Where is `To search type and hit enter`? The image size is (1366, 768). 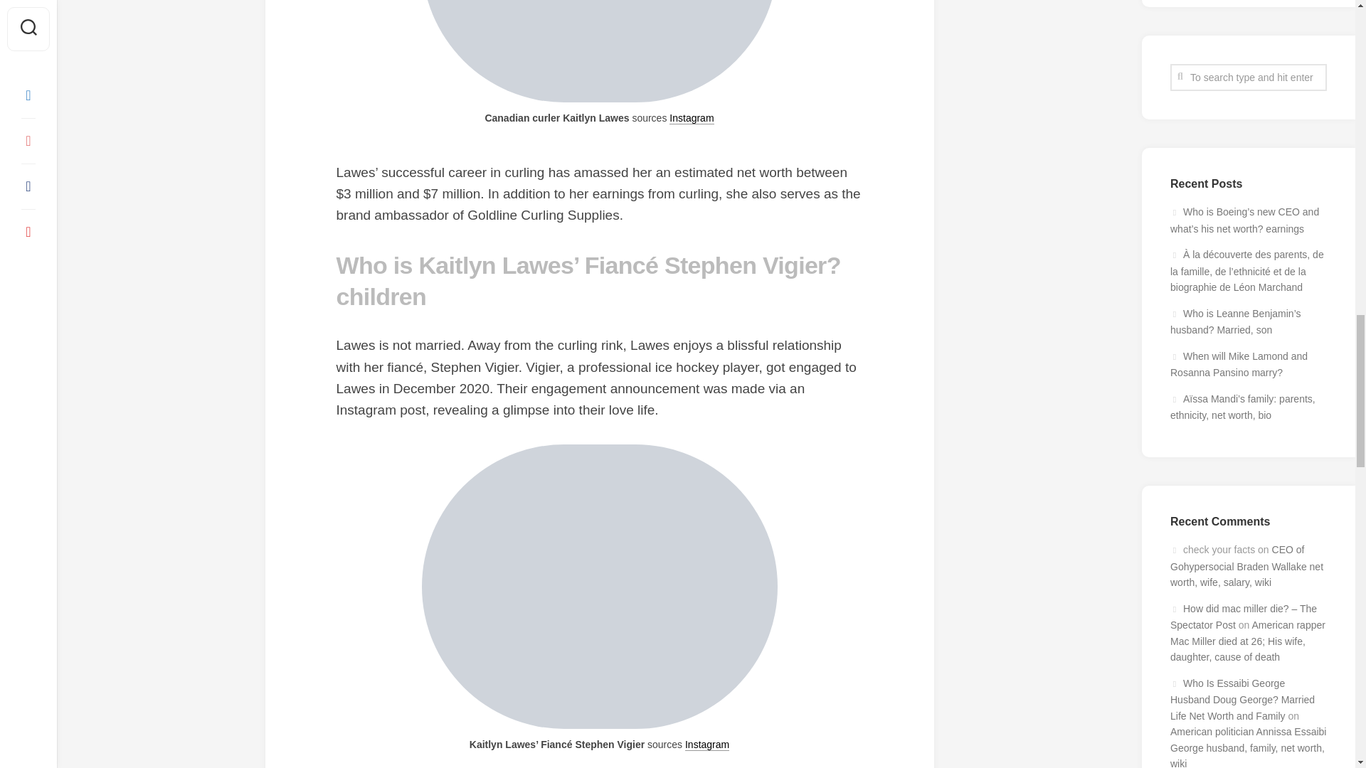
To search type and hit enter is located at coordinates (1248, 77).